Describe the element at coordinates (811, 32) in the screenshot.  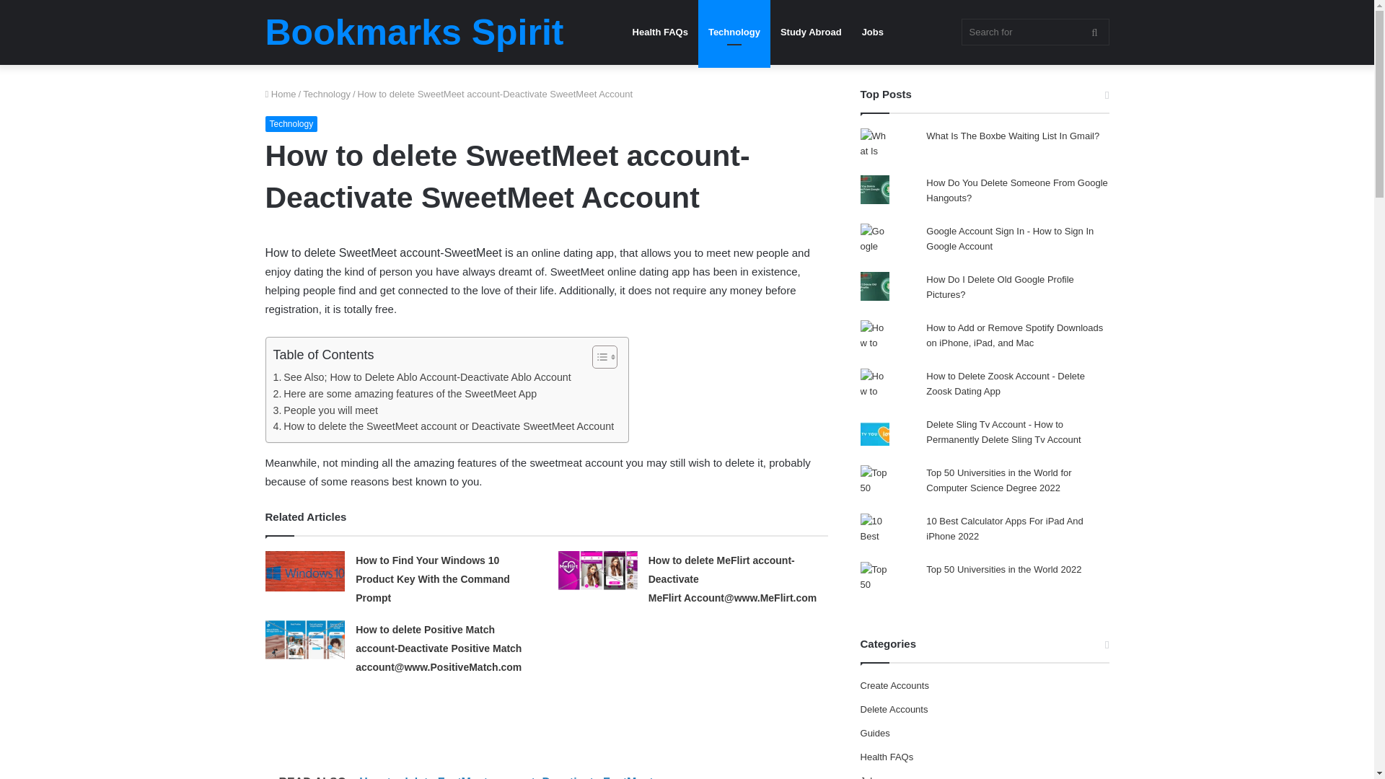
I see `Study Abroad` at that location.